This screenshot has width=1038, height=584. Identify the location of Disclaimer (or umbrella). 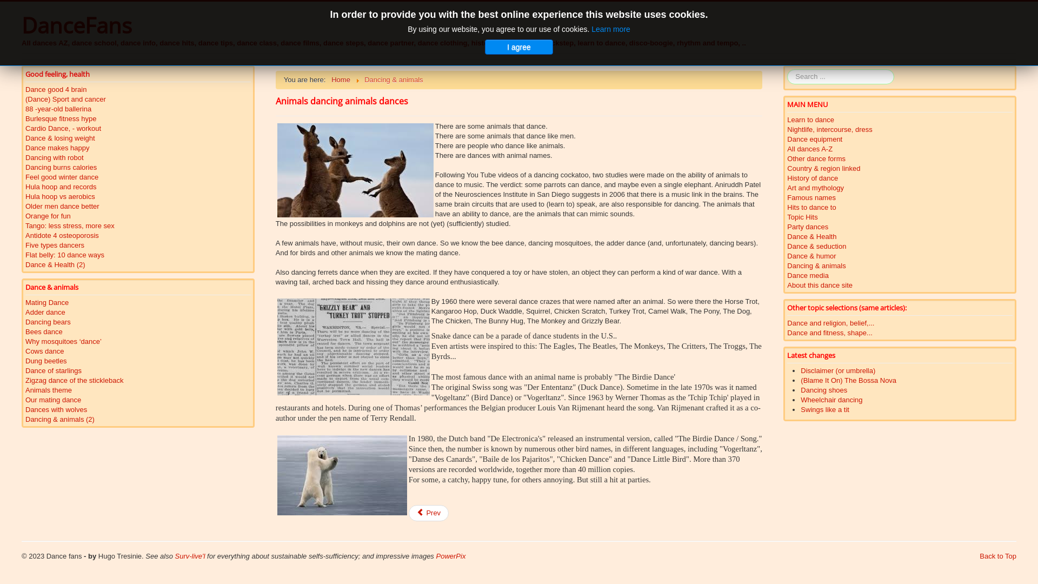
(838, 371).